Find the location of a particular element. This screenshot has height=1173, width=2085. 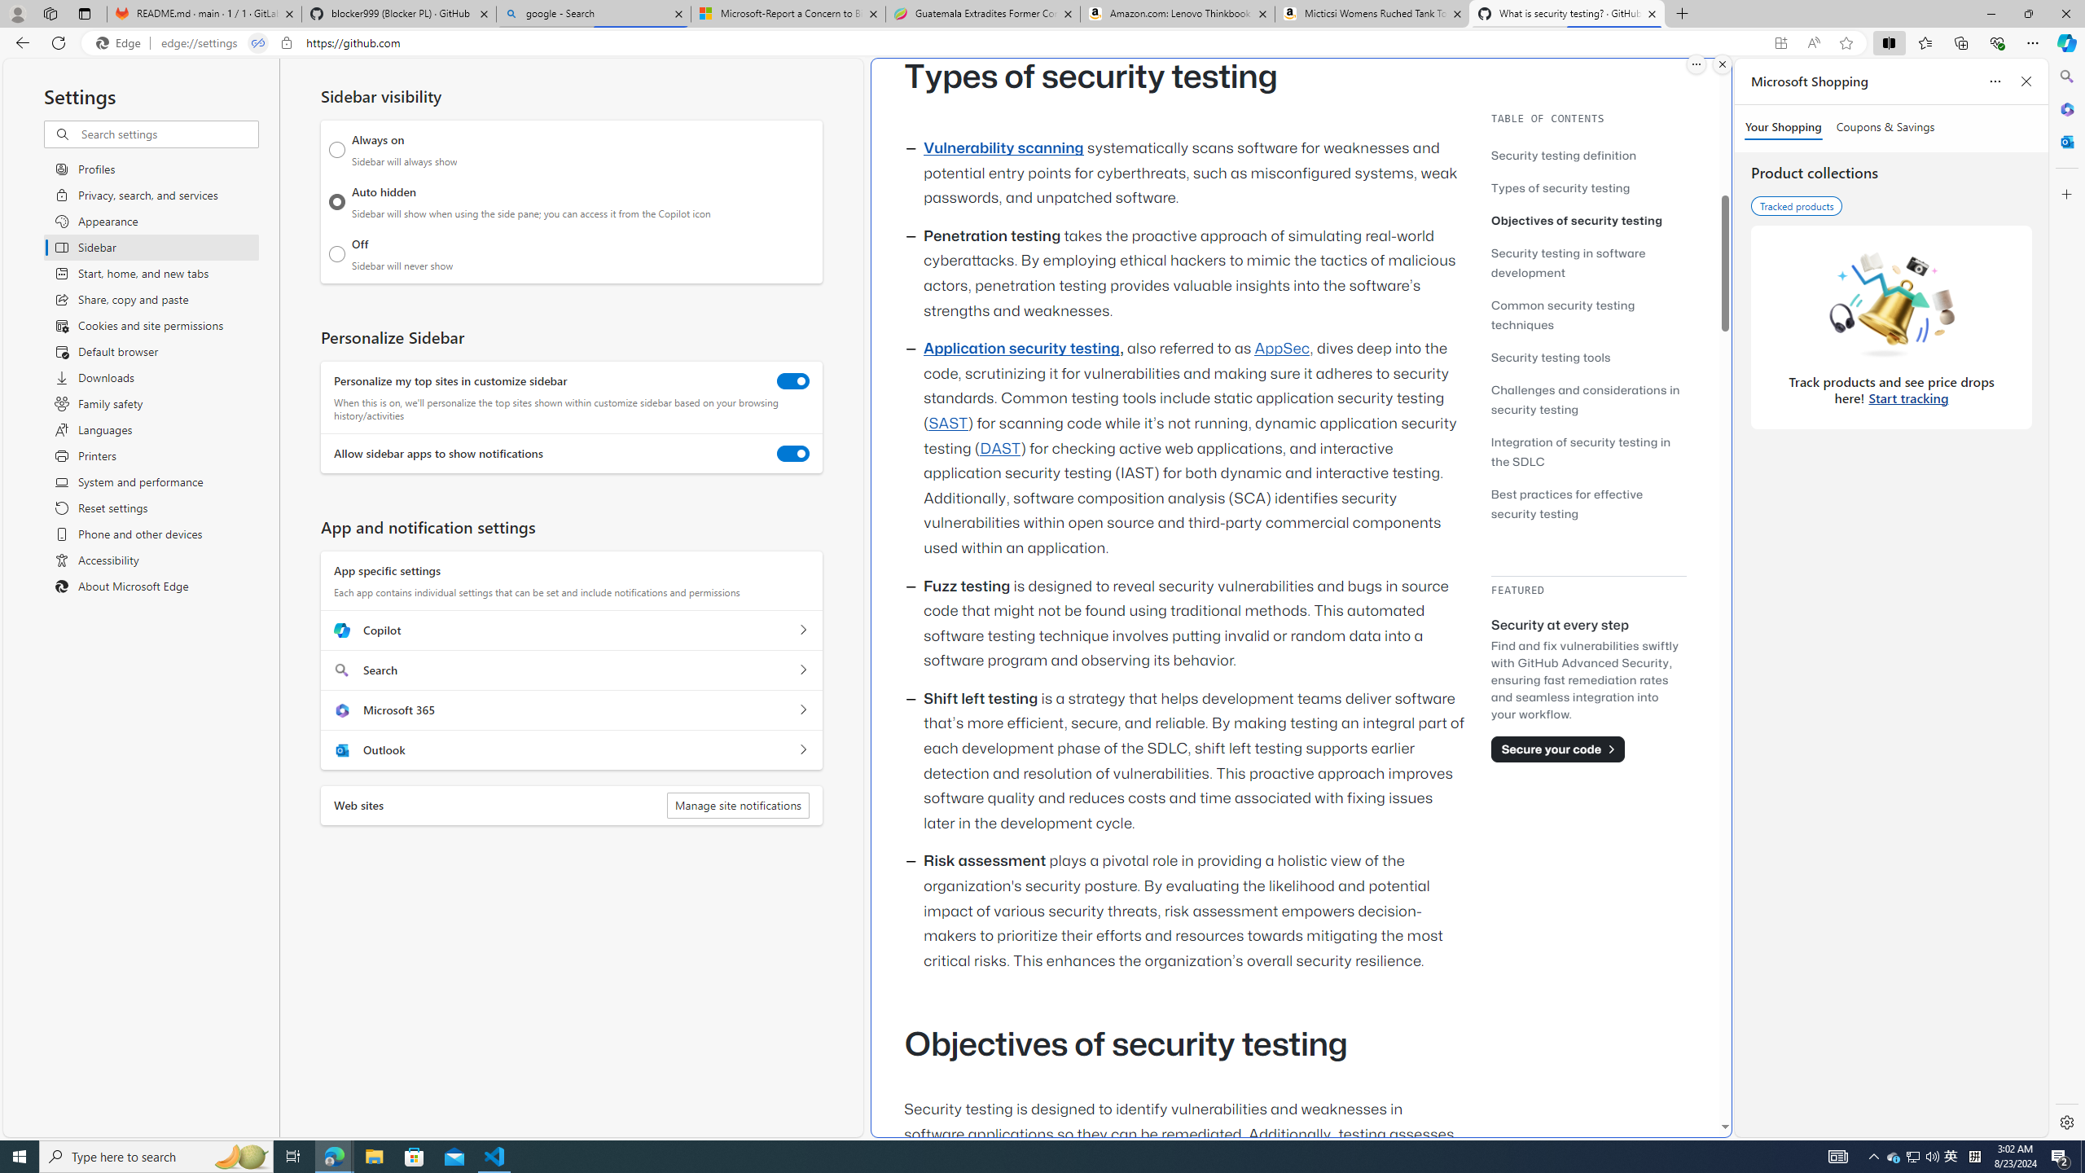

Address and search bar is located at coordinates (963, 43).